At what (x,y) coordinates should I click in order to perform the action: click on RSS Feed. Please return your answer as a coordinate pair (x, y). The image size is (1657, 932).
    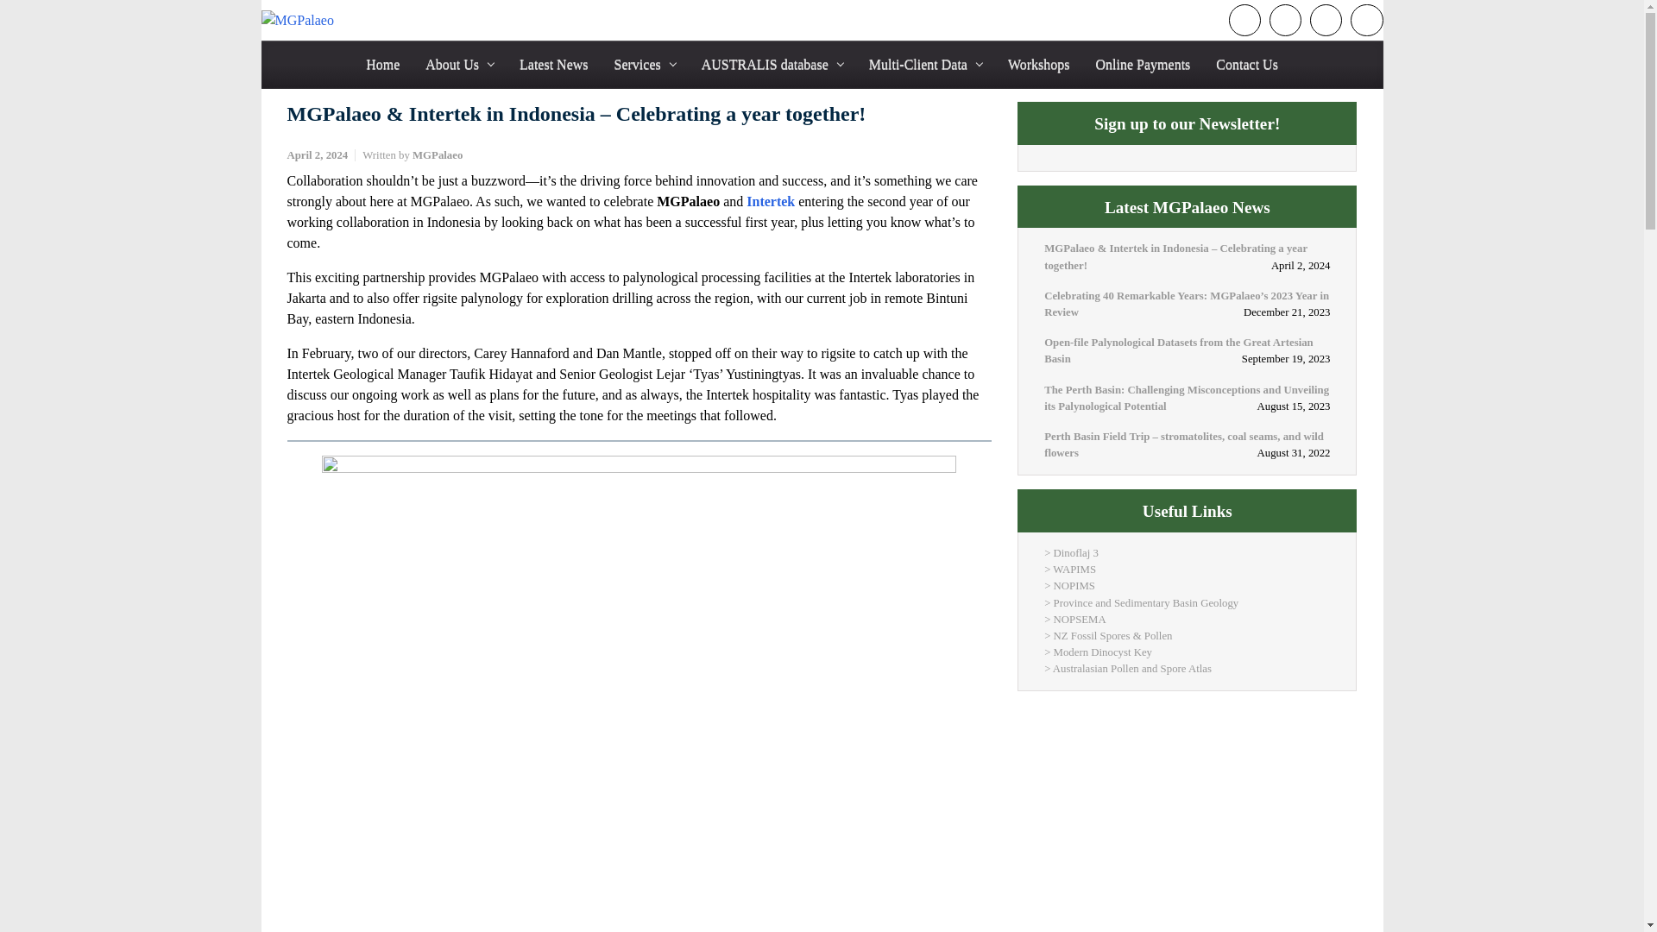
    Looking at the image, I should click on (1244, 21).